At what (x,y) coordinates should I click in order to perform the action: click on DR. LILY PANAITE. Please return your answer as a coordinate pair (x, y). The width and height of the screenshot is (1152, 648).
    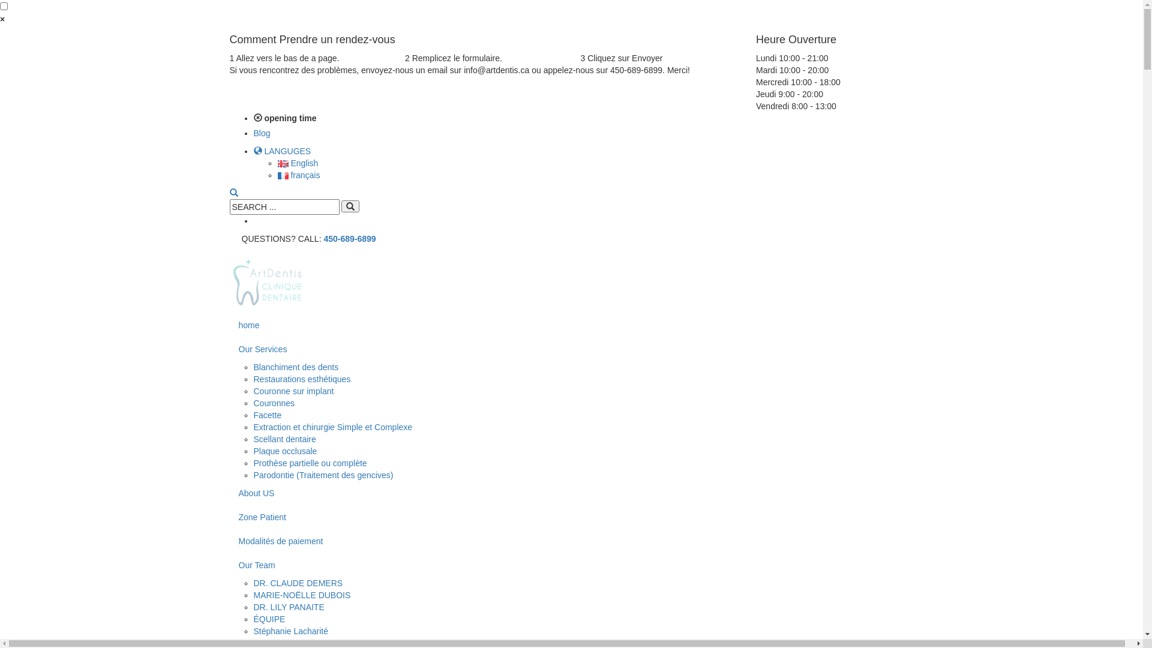
    Looking at the image, I should click on (289, 607).